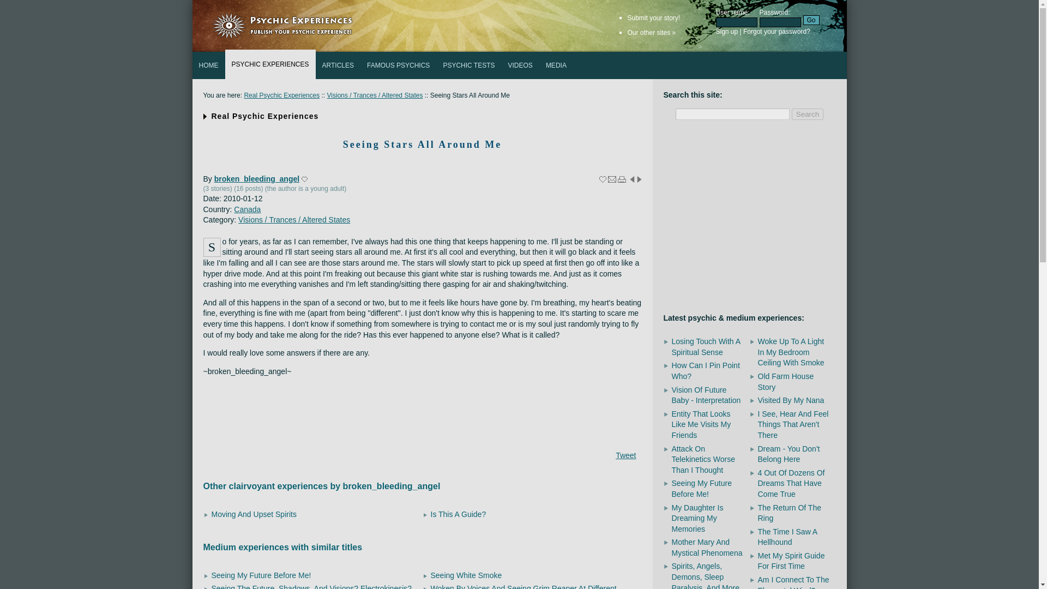 This screenshot has width=1047, height=589. I want to click on Seeing My Future Before Me!, so click(261, 575).